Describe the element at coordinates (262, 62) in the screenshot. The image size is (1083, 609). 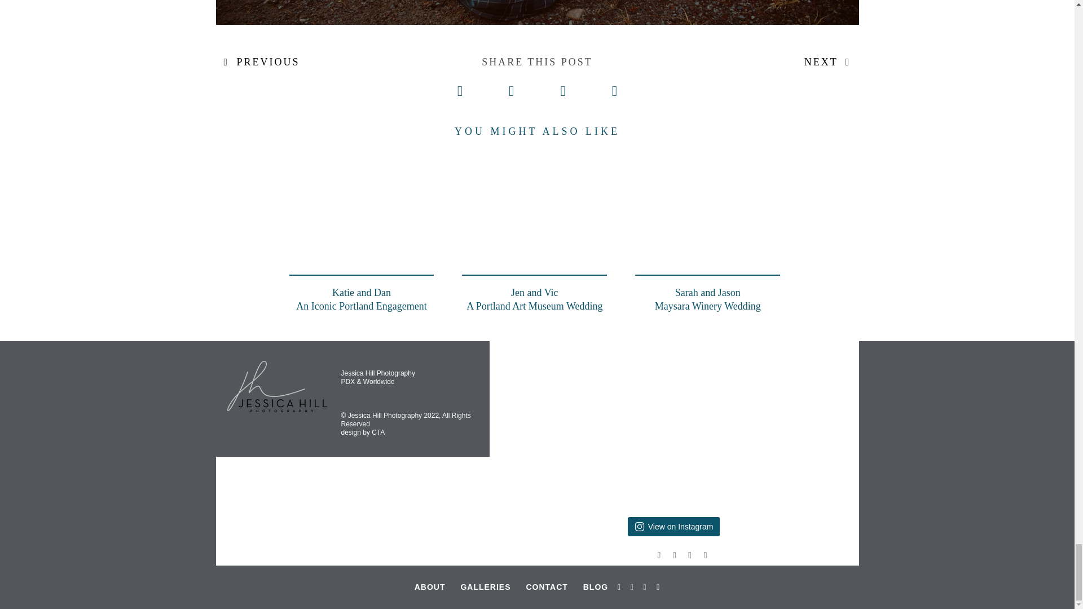
I see `PREVIOUS` at that location.